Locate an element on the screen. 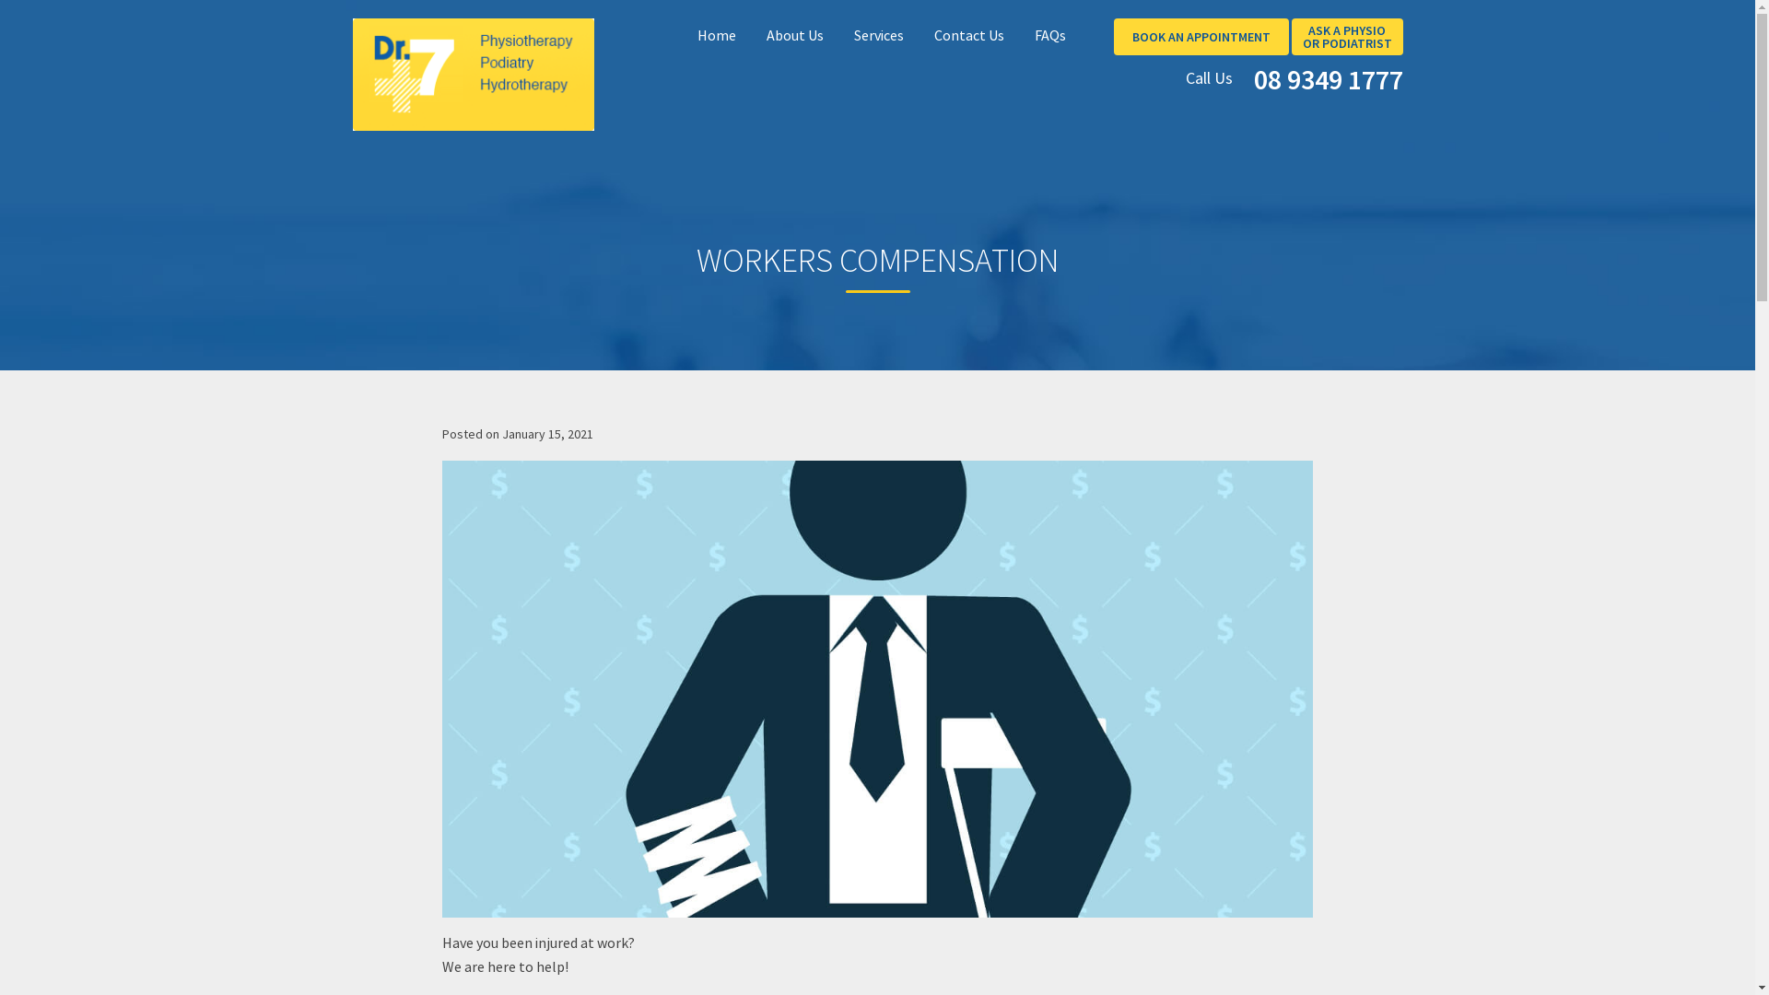 The image size is (1769, 995). Contact Us is located at coordinates (969, 35).